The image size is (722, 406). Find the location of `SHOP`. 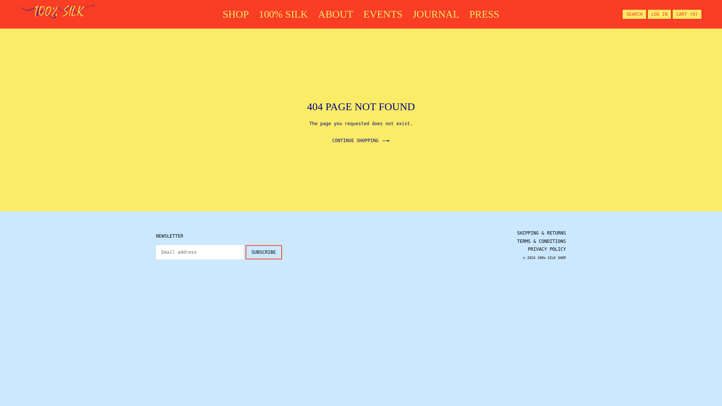

SHOP is located at coordinates (235, 14).